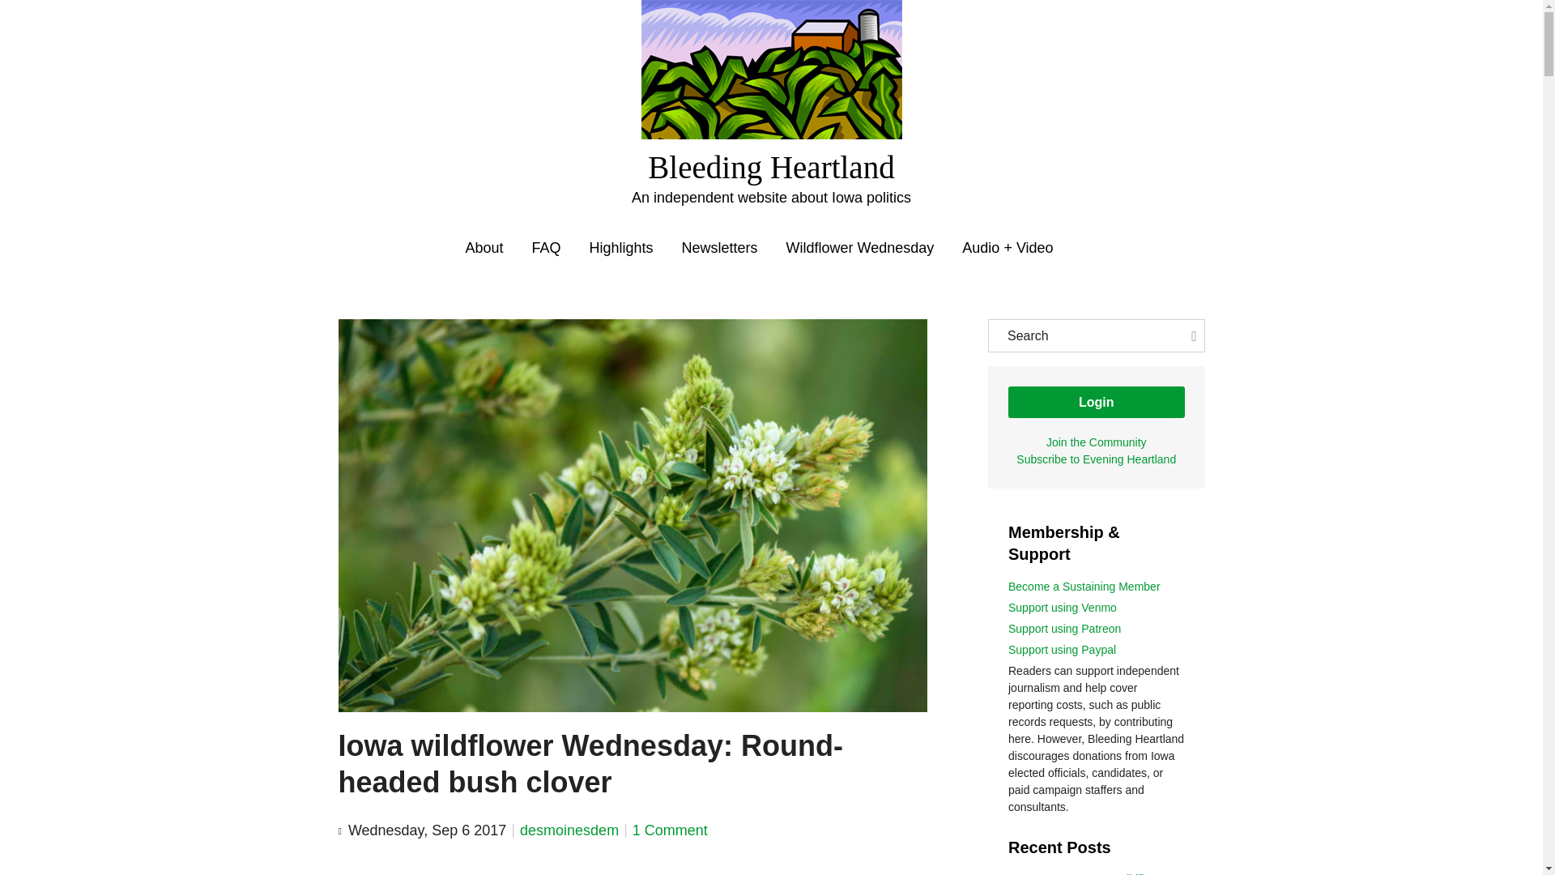  I want to click on comments, so click(670, 830).